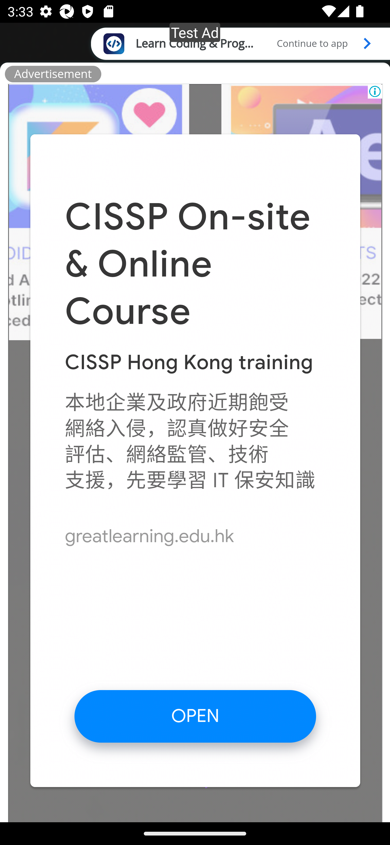  What do you see at coordinates (189, 362) in the screenshot?
I see `CISSP Hong Kong training` at bounding box center [189, 362].